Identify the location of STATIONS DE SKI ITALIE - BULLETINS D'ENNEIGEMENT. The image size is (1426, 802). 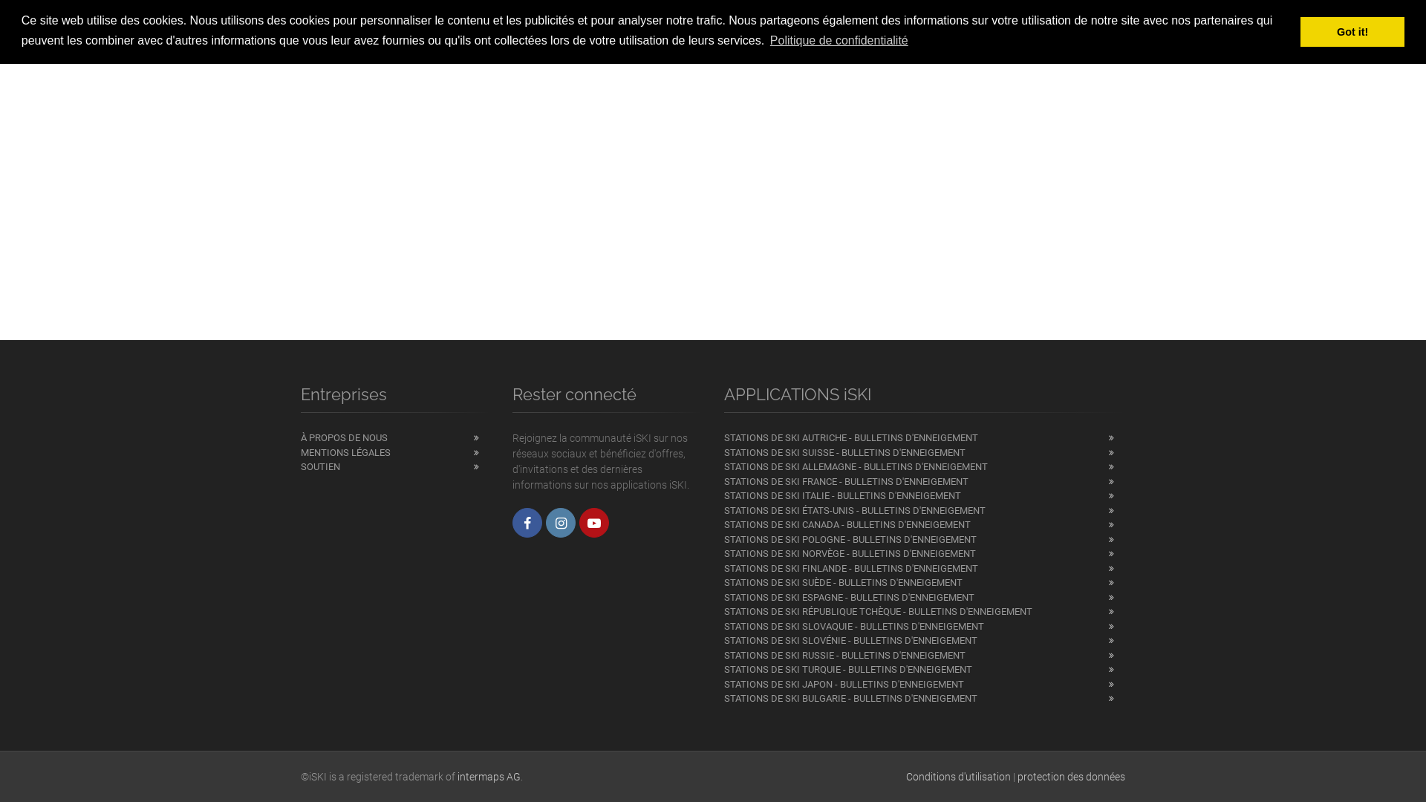
(925, 496).